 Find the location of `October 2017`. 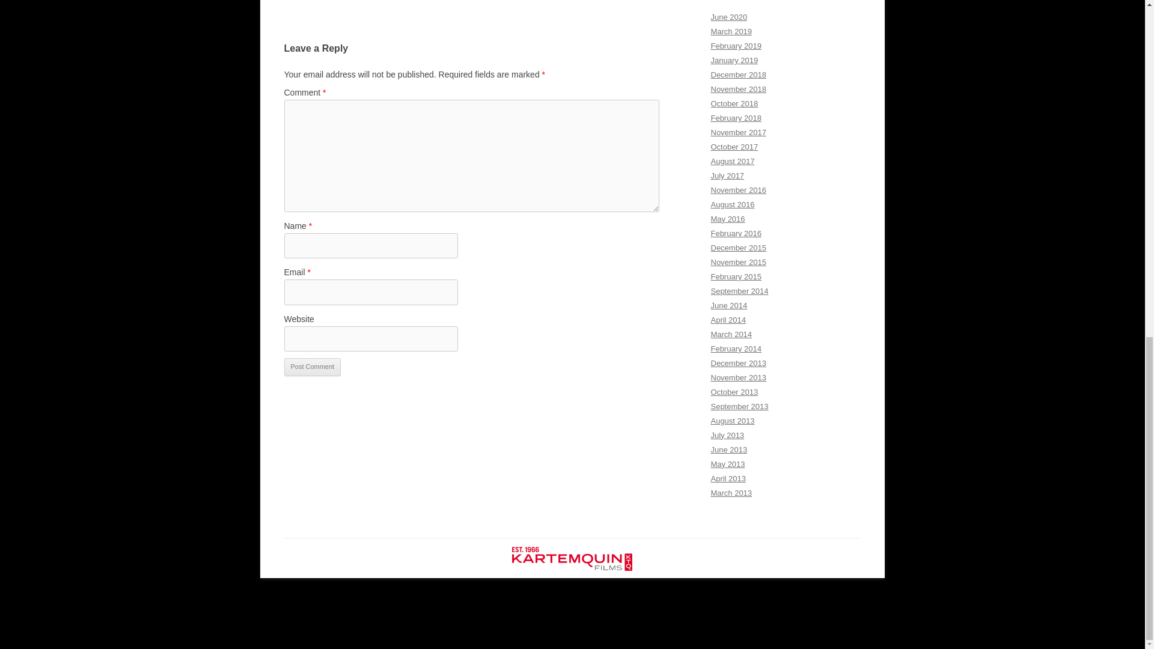

October 2017 is located at coordinates (734, 147).